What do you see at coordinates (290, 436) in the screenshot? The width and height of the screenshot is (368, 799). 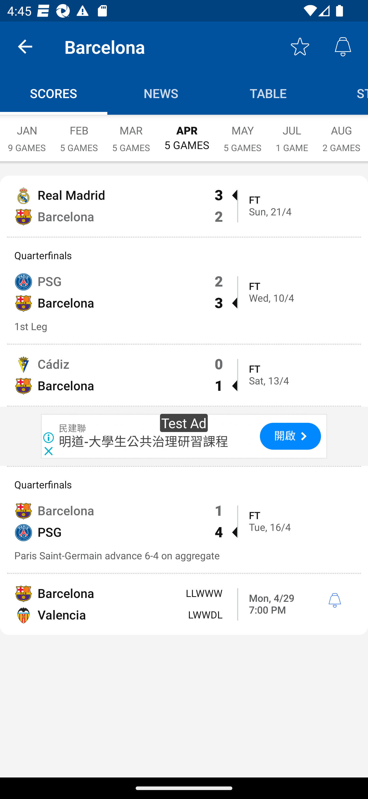 I see `開啟` at bounding box center [290, 436].